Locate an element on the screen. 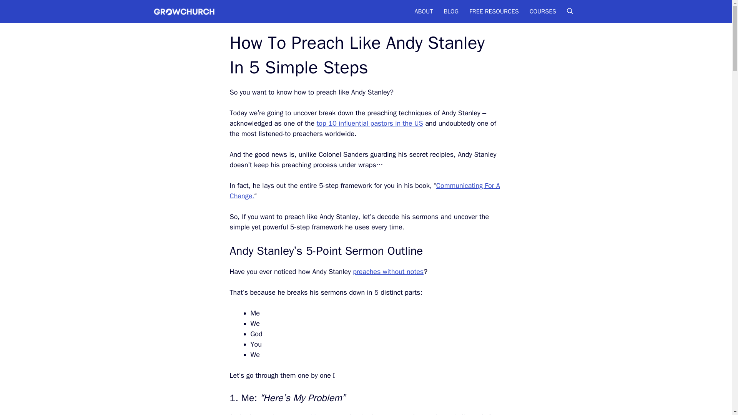 The image size is (738, 415). top 10 influential pastors in the US is located at coordinates (370, 123).